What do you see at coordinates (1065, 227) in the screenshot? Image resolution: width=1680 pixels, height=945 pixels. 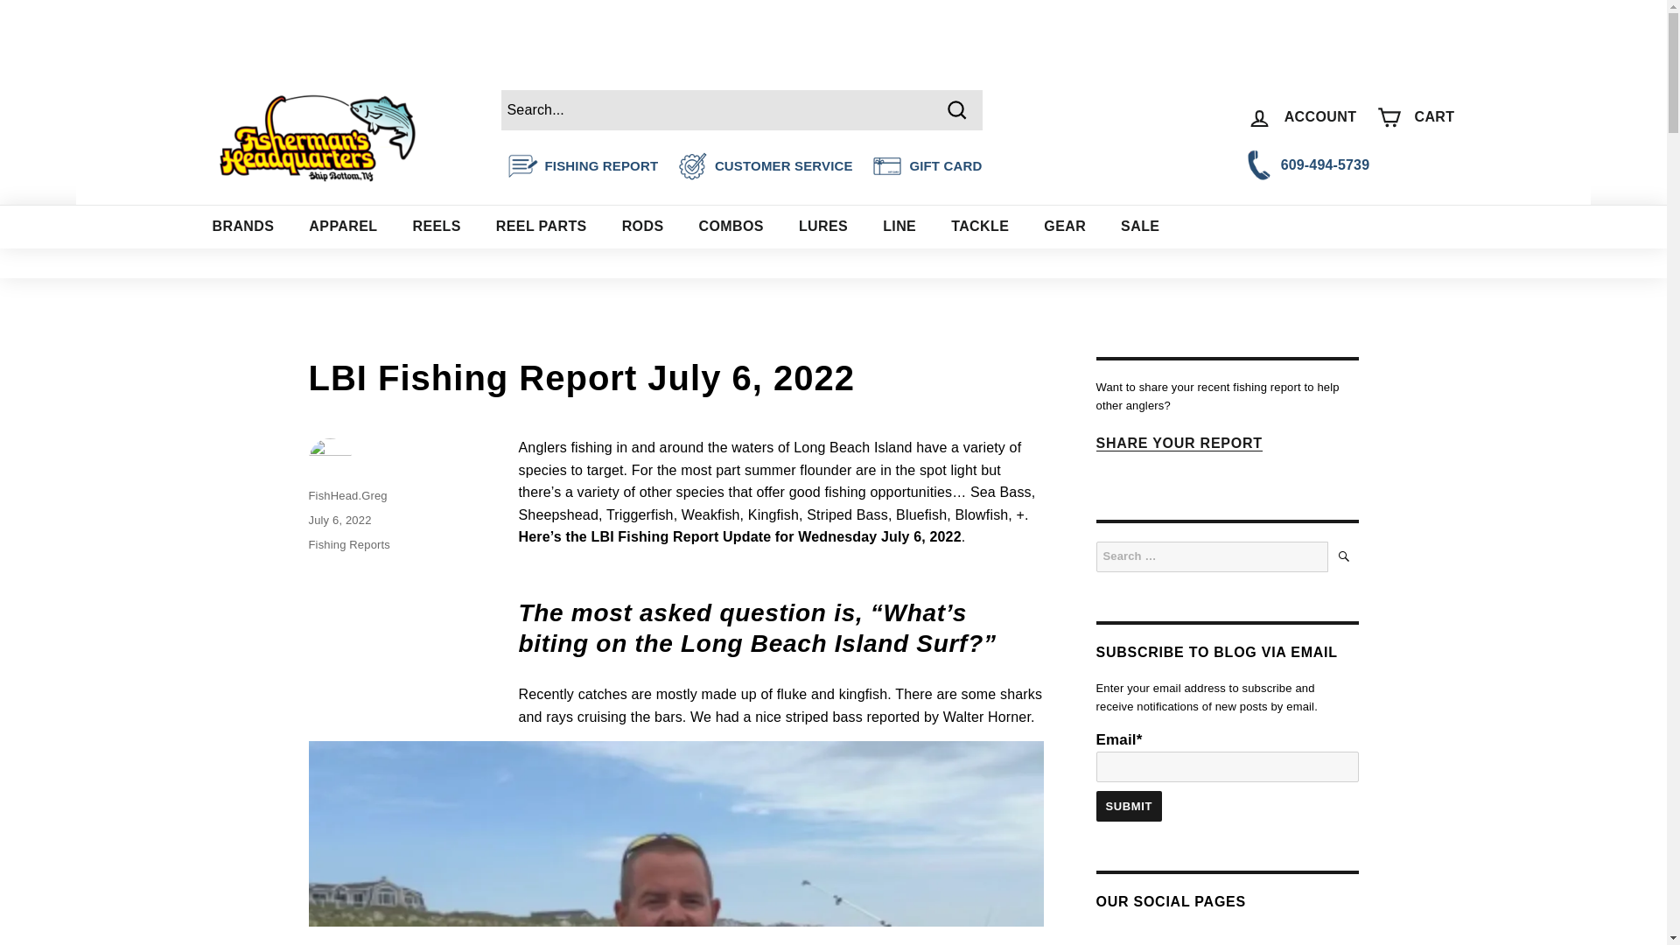 I see `Gear` at bounding box center [1065, 227].